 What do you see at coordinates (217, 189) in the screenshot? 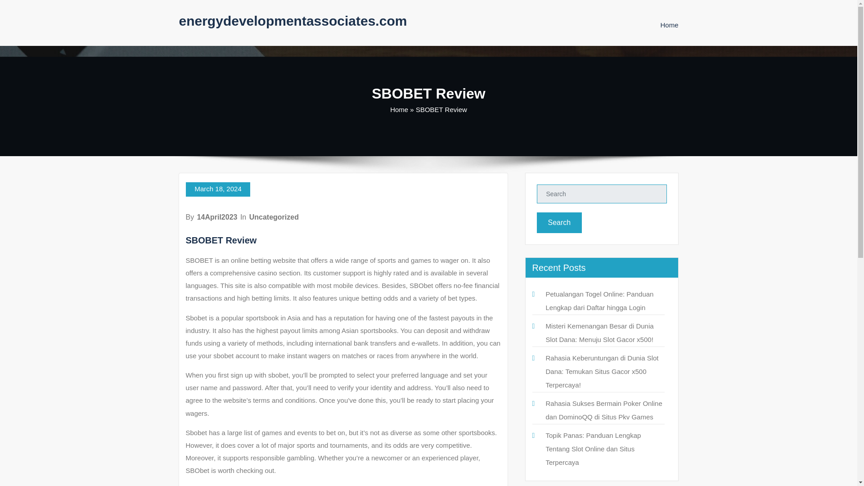
I see `March 18, 2024` at bounding box center [217, 189].